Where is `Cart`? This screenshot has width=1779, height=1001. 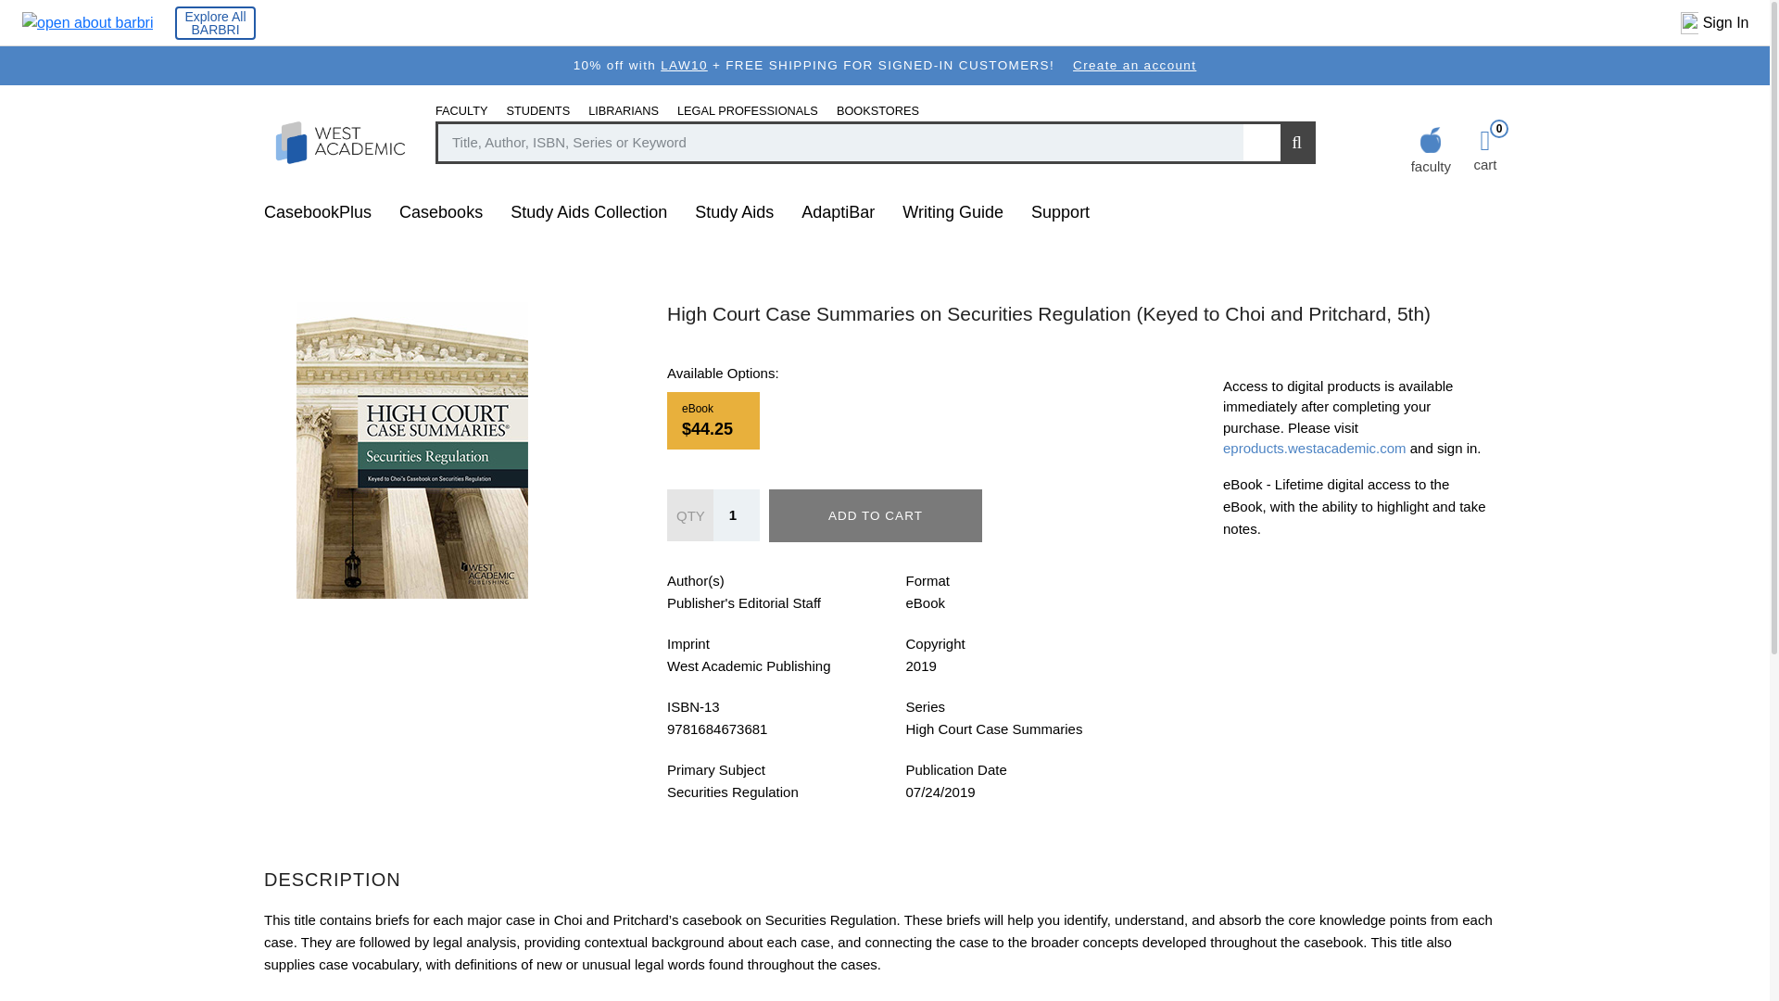 Cart is located at coordinates (1484, 150).